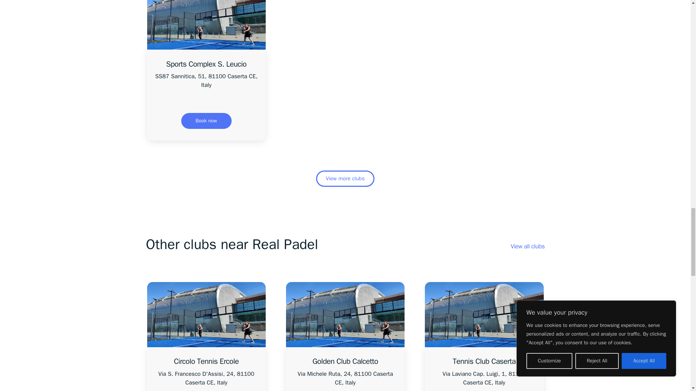  Describe the element at coordinates (206, 121) in the screenshot. I see `Book now` at that location.